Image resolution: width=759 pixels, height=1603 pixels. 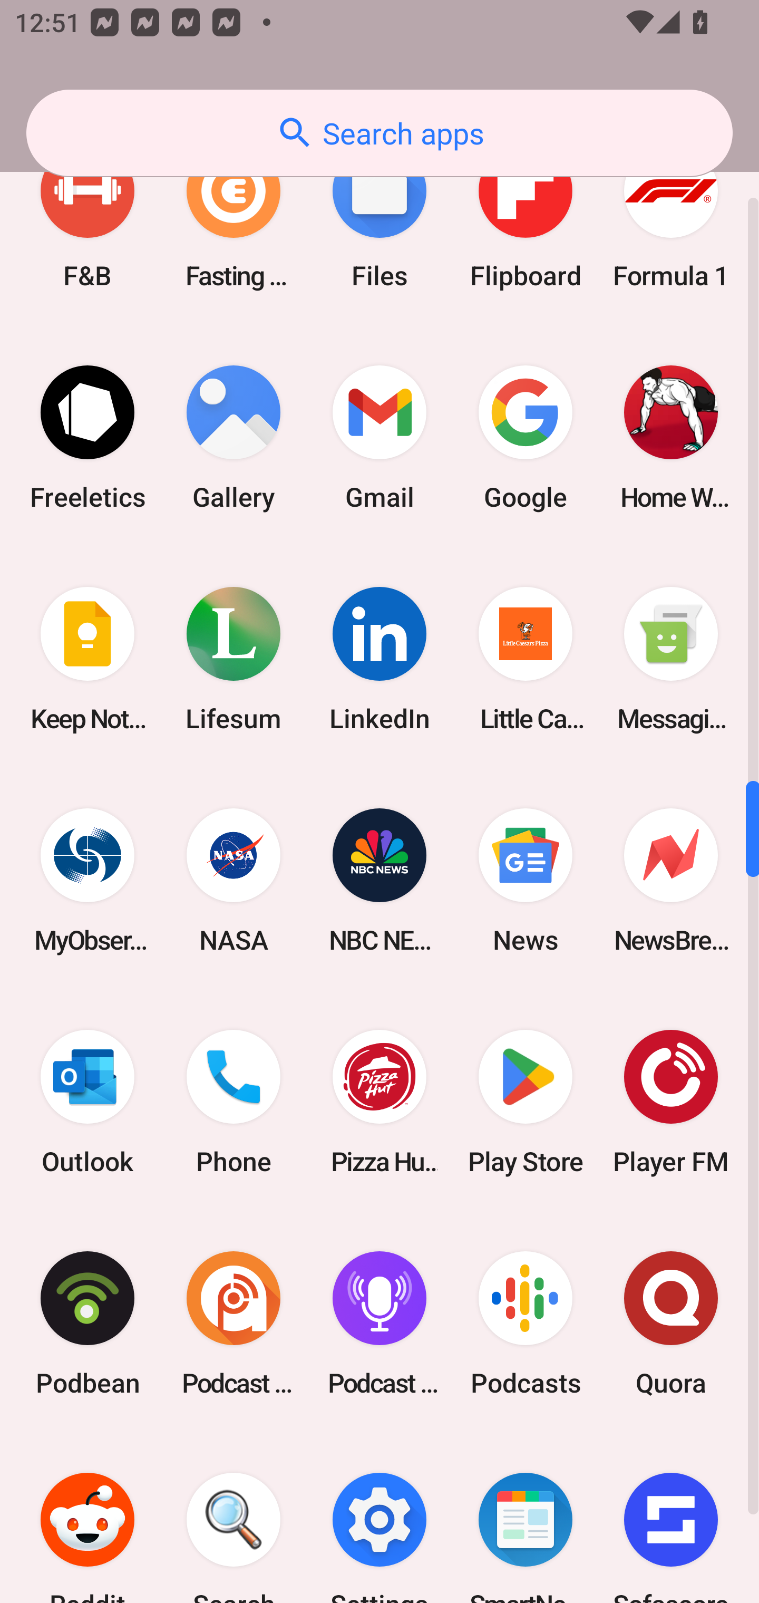 I want to click on NewsBreak, so click(x=671, y=880).